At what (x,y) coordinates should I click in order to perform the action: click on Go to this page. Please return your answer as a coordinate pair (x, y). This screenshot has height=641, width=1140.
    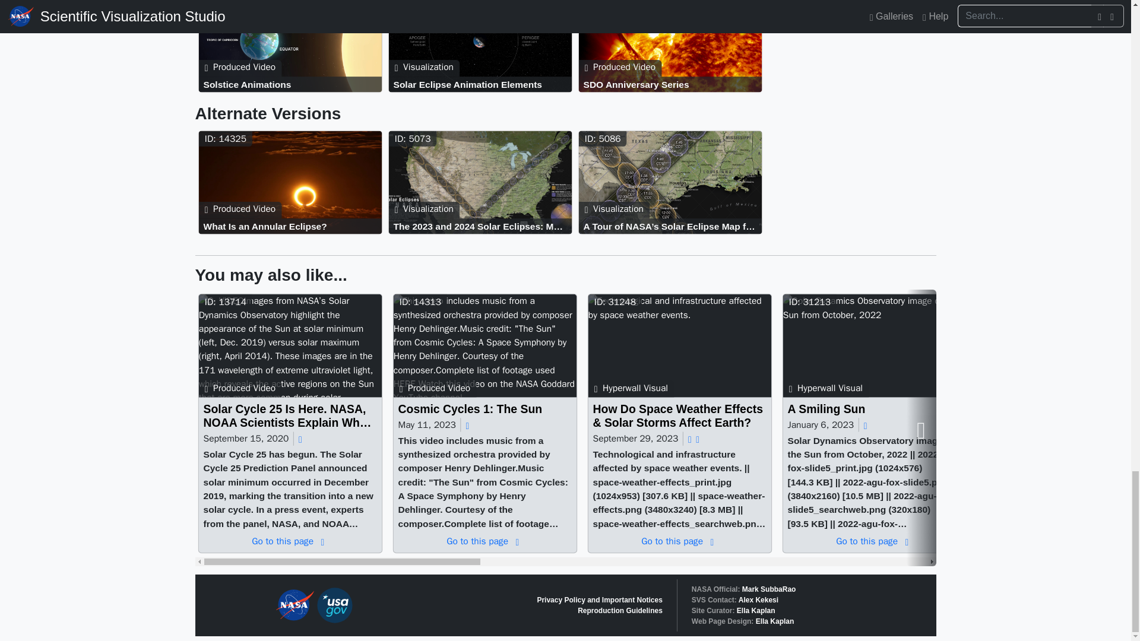
    Looking at the image, I should click on (482, 47).